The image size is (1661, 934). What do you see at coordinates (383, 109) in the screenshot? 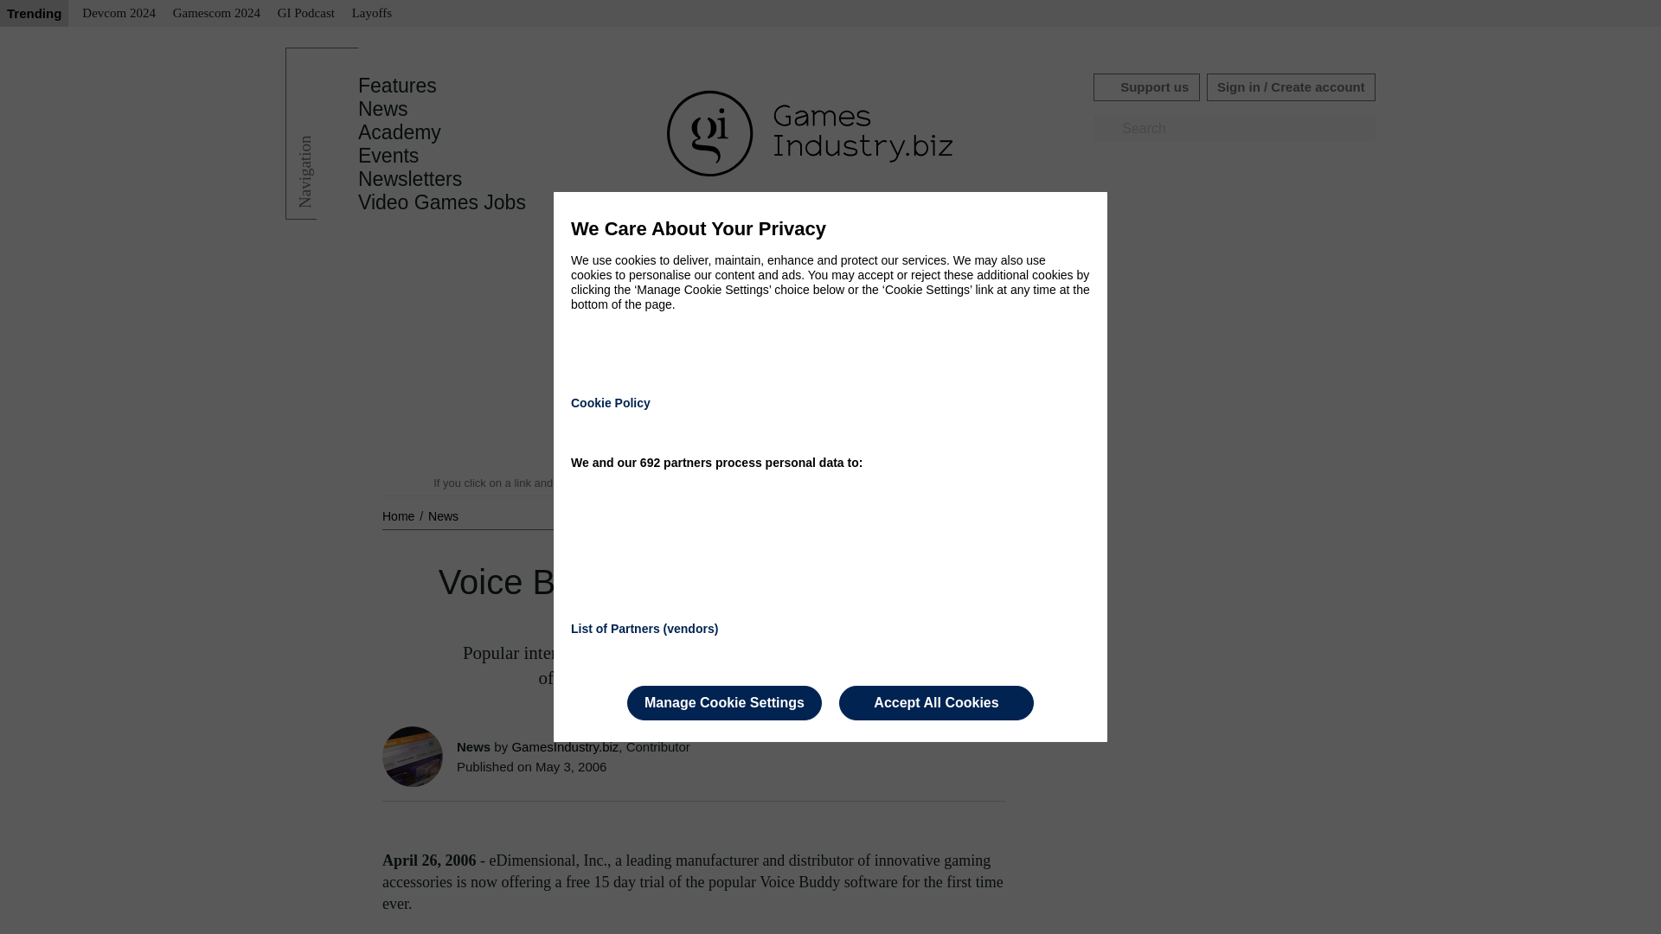
I see `News` at bounding box center [383, 109].